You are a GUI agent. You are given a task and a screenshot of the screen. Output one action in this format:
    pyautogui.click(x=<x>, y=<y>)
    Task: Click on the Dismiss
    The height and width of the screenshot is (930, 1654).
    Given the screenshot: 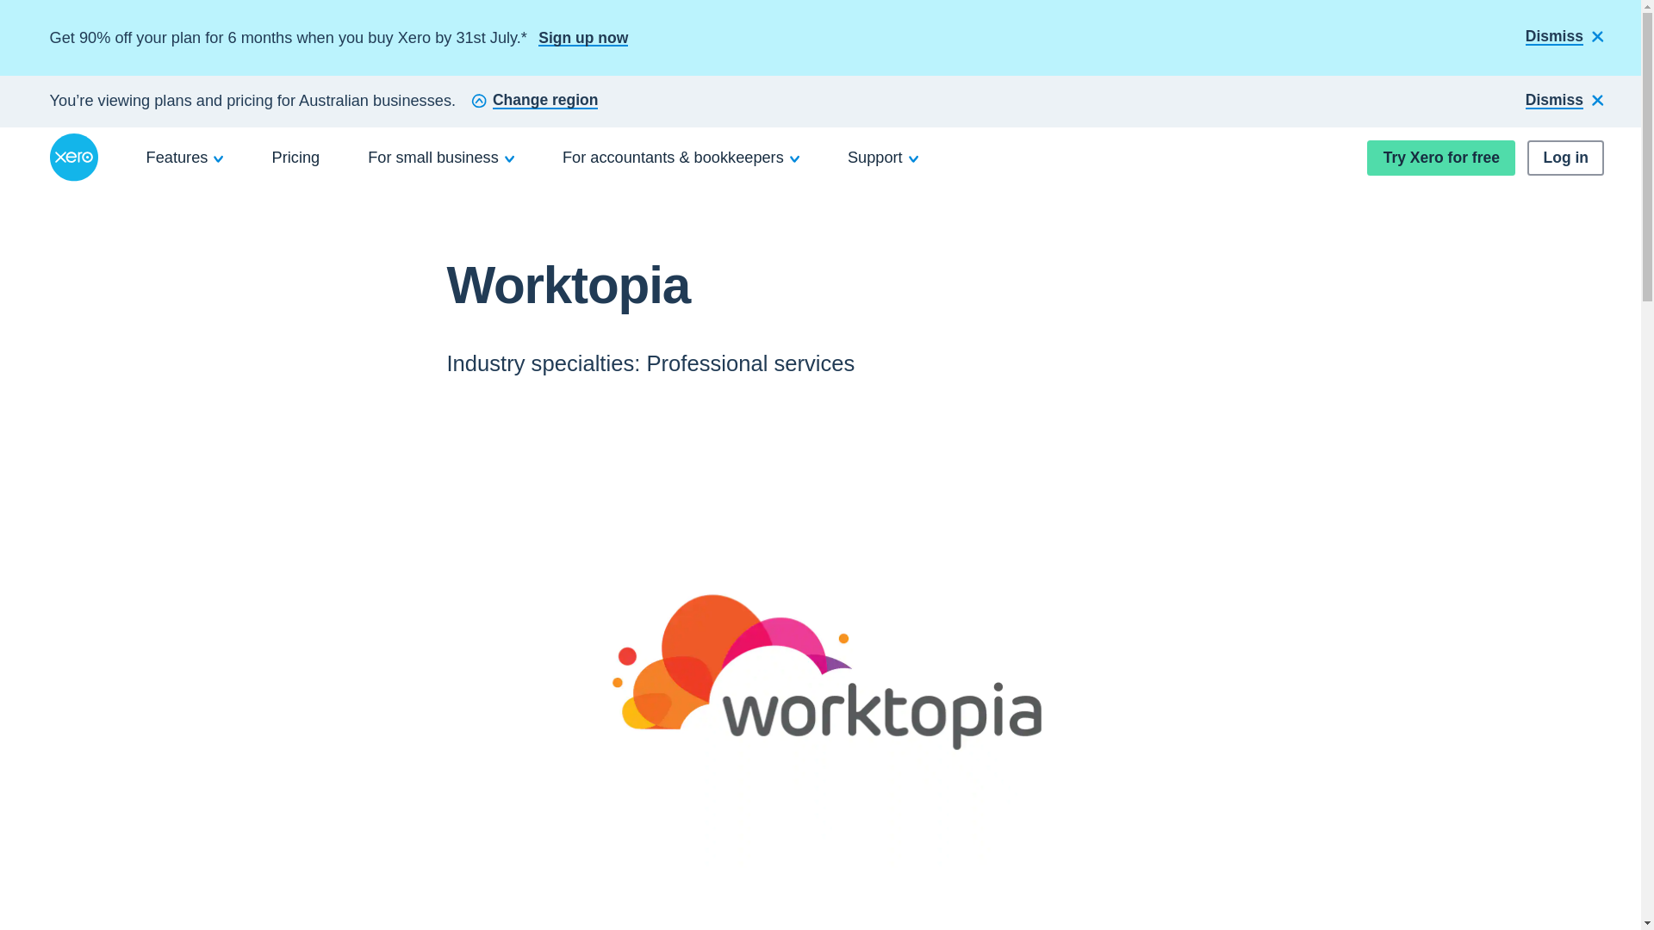 What is the action you would take?
    pyautogui.click(x=1564, y=38)
    